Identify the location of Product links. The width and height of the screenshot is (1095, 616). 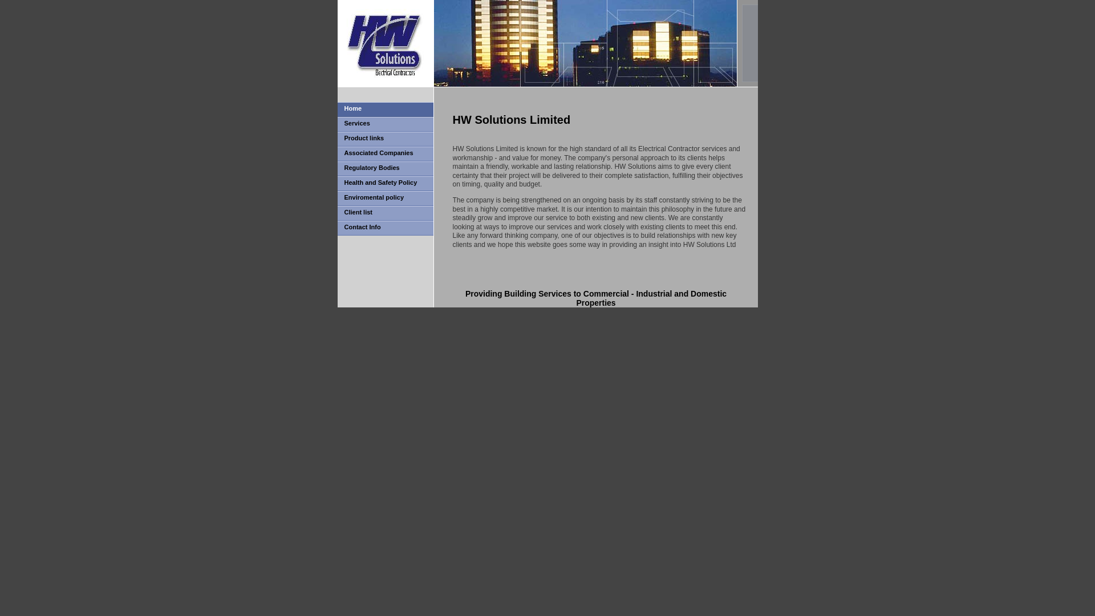
(386, 139).